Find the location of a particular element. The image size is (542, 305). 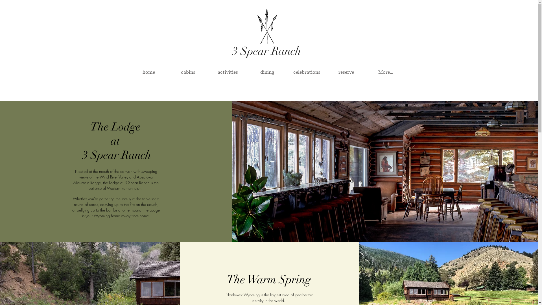

reserve is located at coordinates (346, 72).